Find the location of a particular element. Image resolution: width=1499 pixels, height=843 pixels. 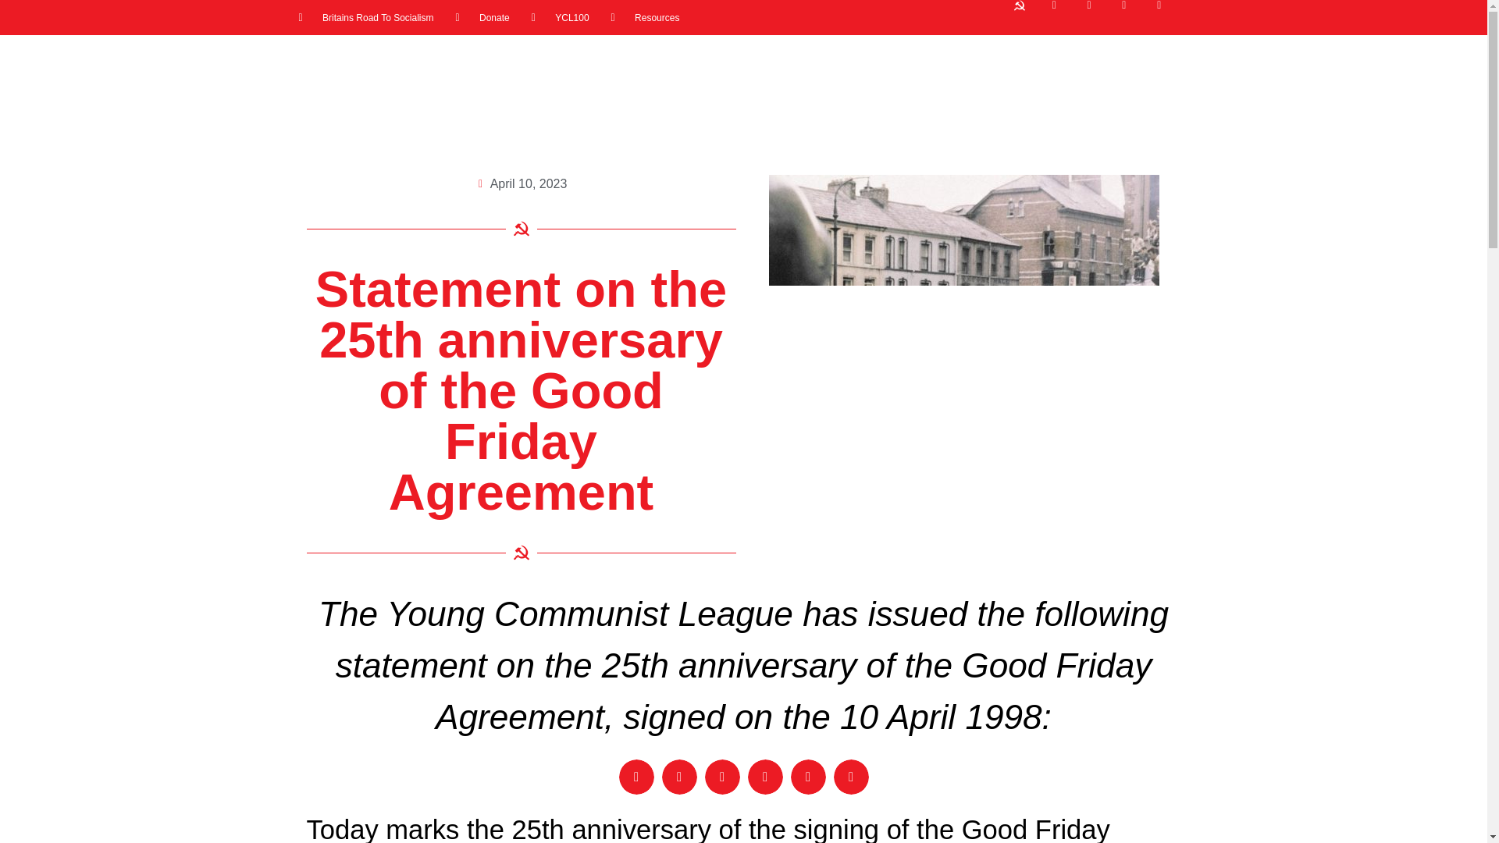

Britains Road To Socialism is located at coordinates (365, 18).